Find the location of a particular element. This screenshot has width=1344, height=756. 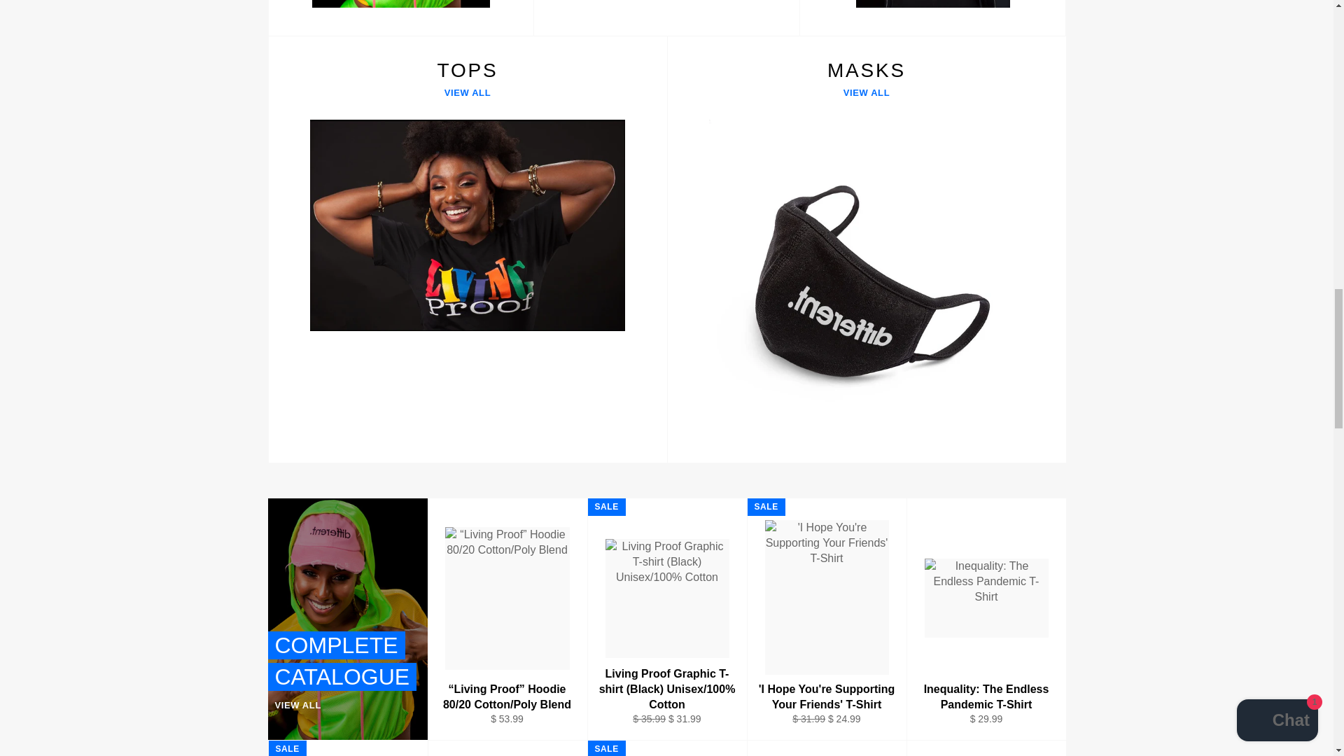

Browse our Complete Catalogue collection is located at coordinates (932, 18).